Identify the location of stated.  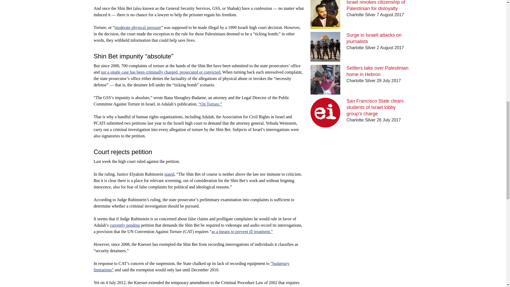
(169, 174).